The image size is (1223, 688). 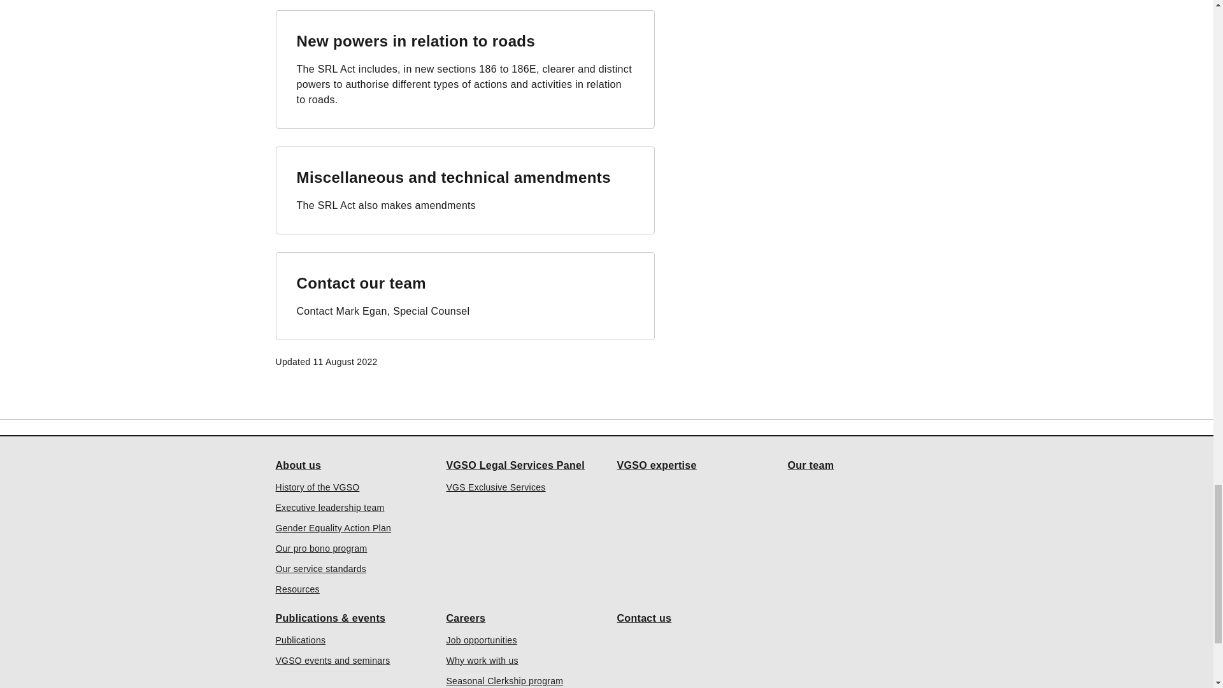 I want to click on Executive leadership team, so click(x=329, y=507).